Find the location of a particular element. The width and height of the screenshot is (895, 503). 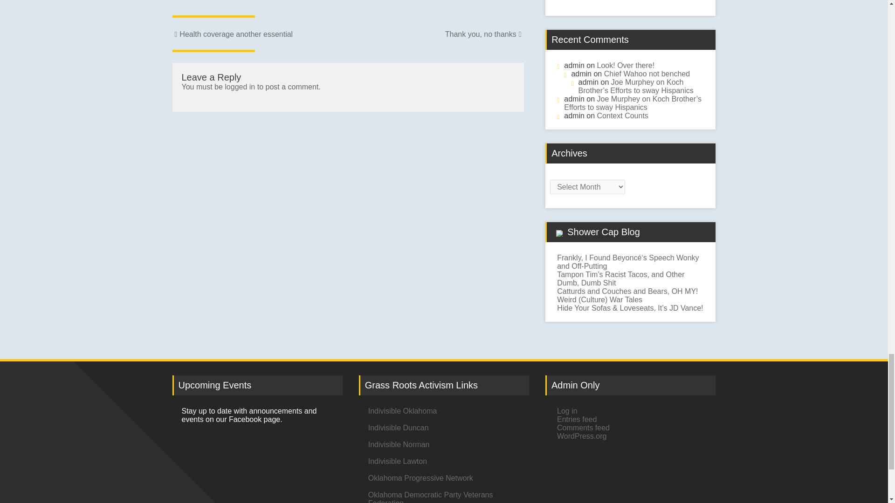

Health coverage another essential is located at coordinates (233, 34).